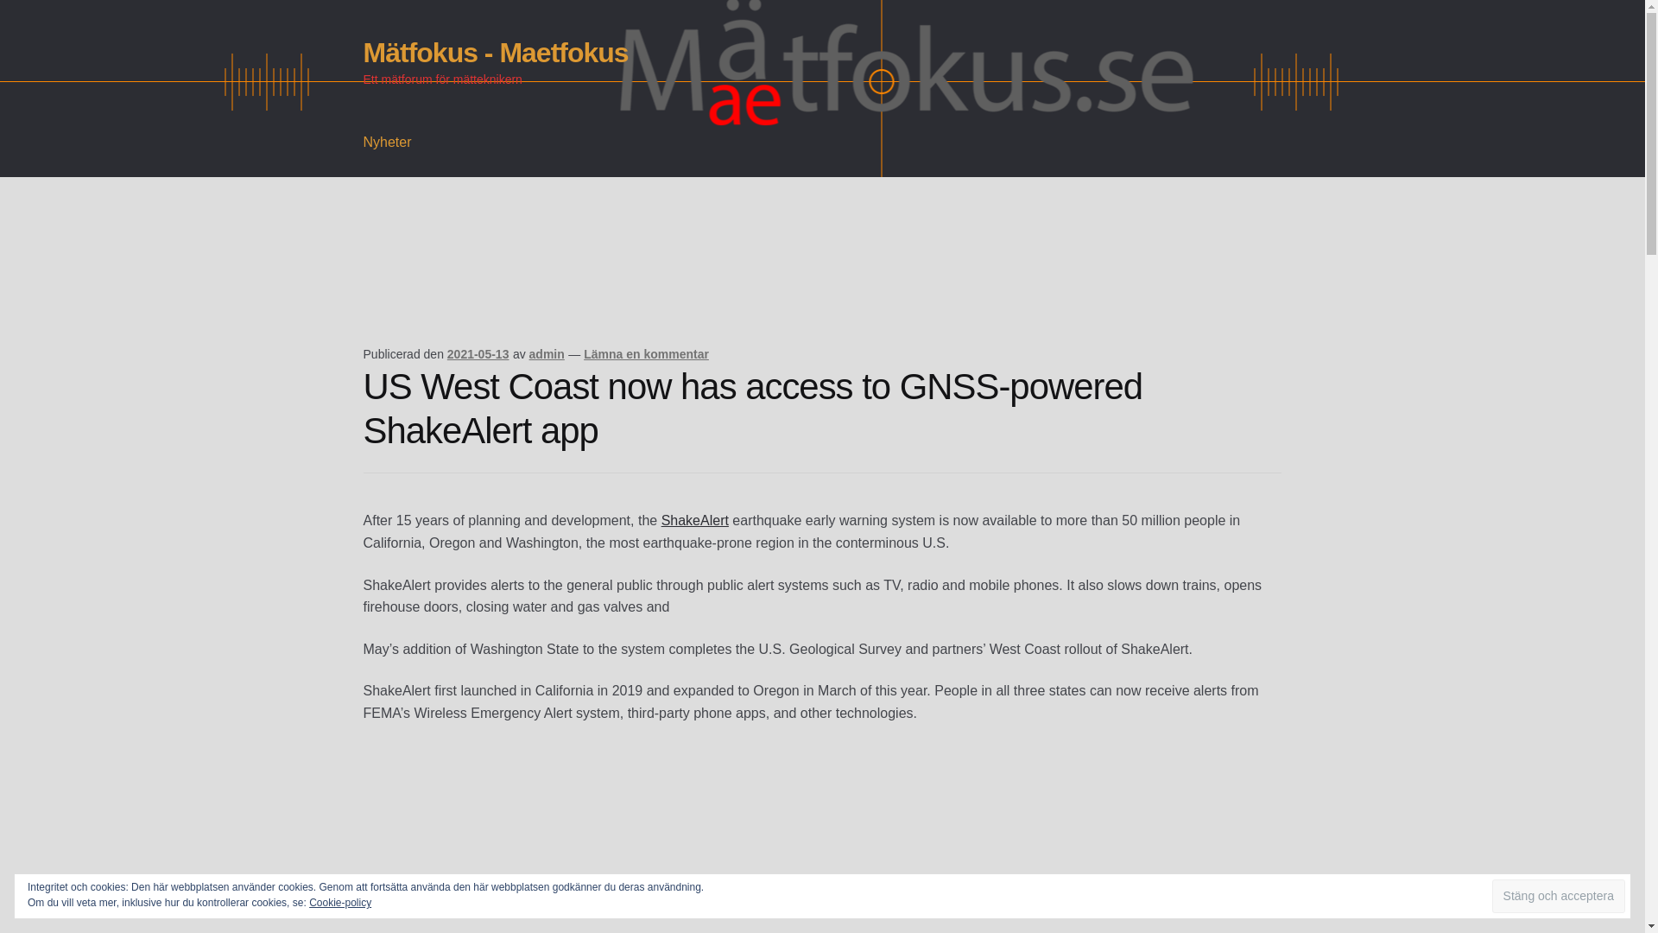 This screenshot has height=933, width=1658. What do you see at coordinates (695, 520) in the screenshot?
I see `ShakeAlert` at bounding box center [695, 520].